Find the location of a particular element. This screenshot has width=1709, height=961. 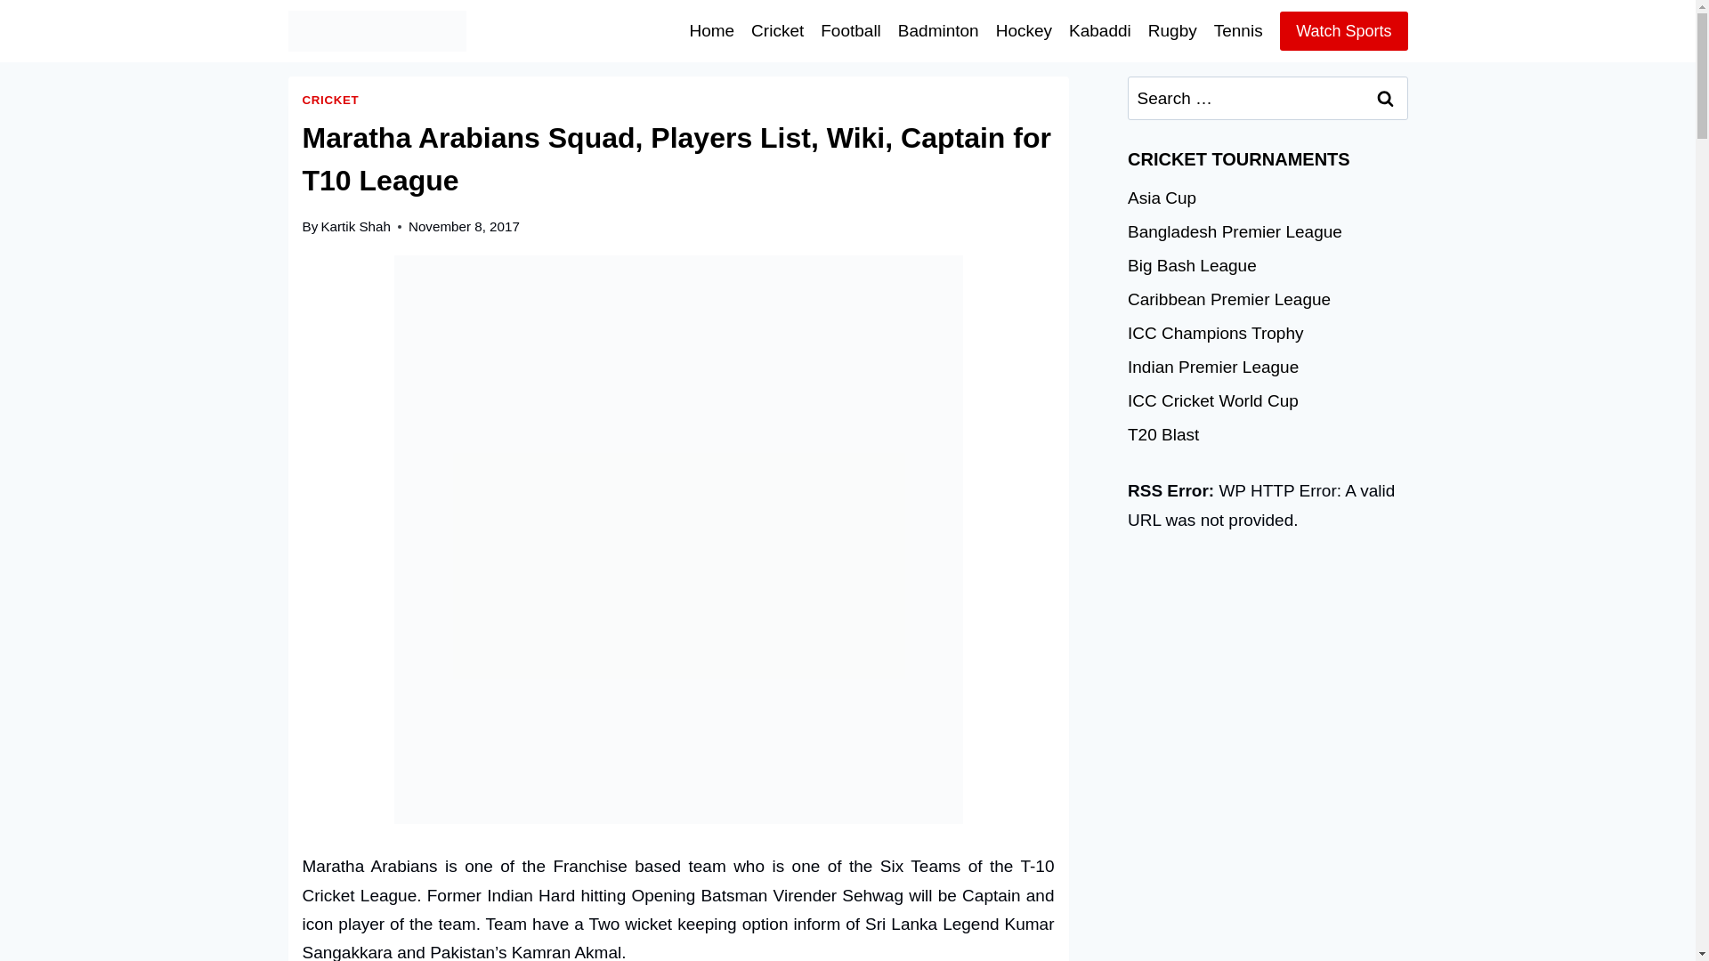

Cricket is located at coordinates (778, 30).